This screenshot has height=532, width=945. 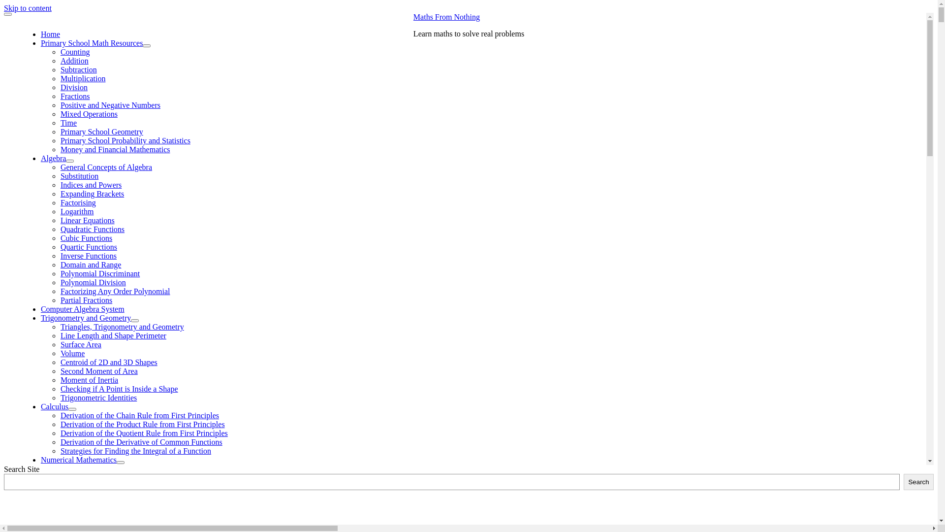 I want to click on Primary School Geometry, so click(x=101, y=132).